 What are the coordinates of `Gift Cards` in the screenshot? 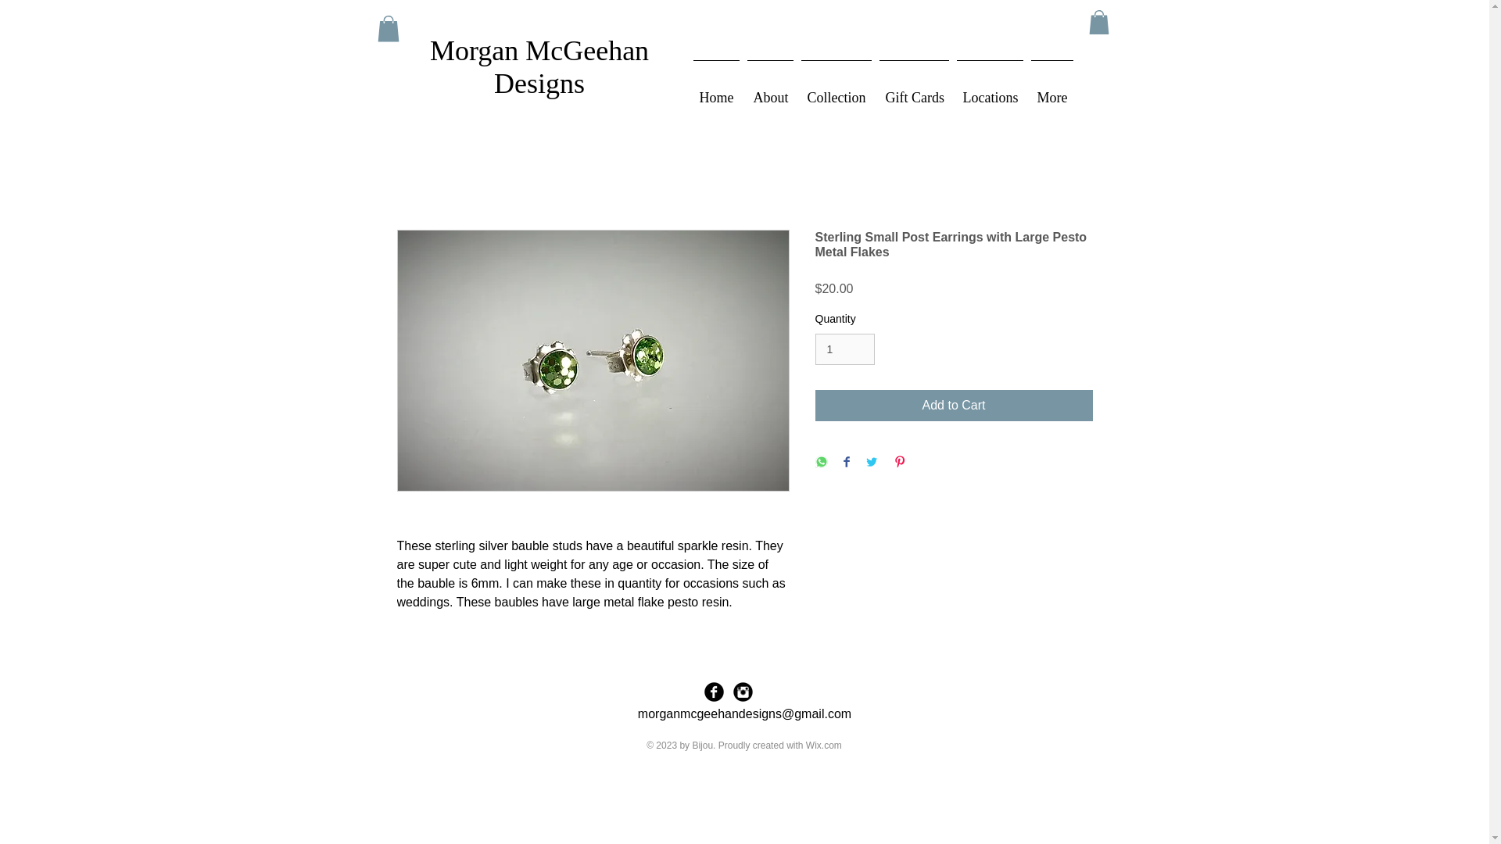 It's located at (914, 91).